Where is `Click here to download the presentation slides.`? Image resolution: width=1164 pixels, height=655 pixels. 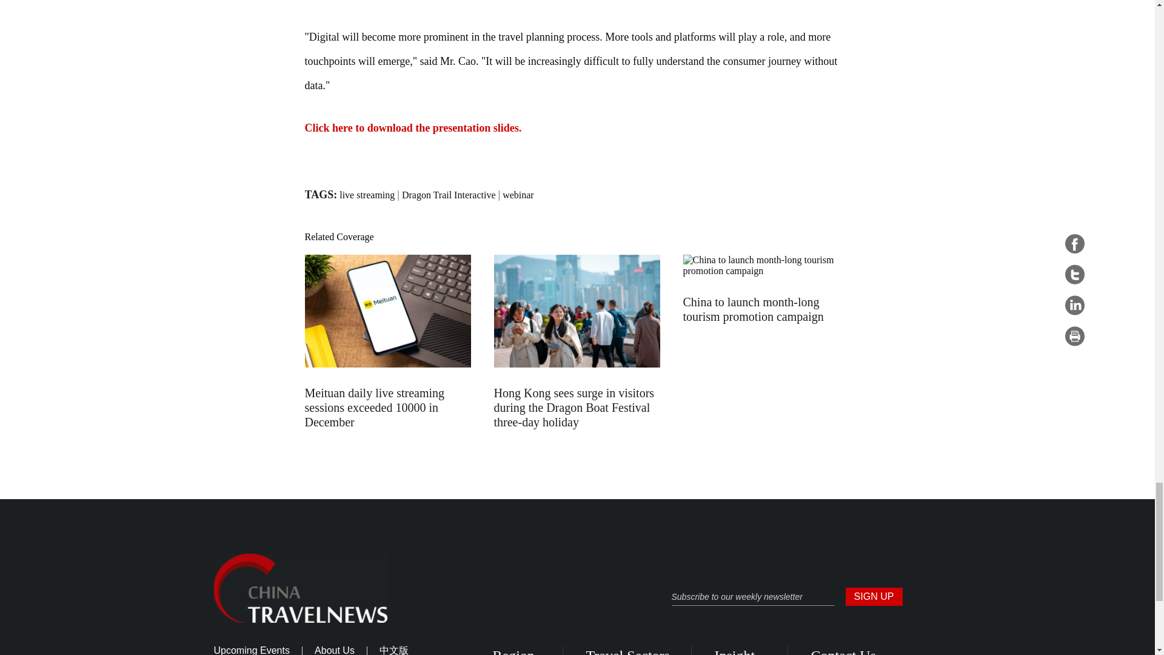 Click here to download the presentation slides. is located at coordinates (412, 127).